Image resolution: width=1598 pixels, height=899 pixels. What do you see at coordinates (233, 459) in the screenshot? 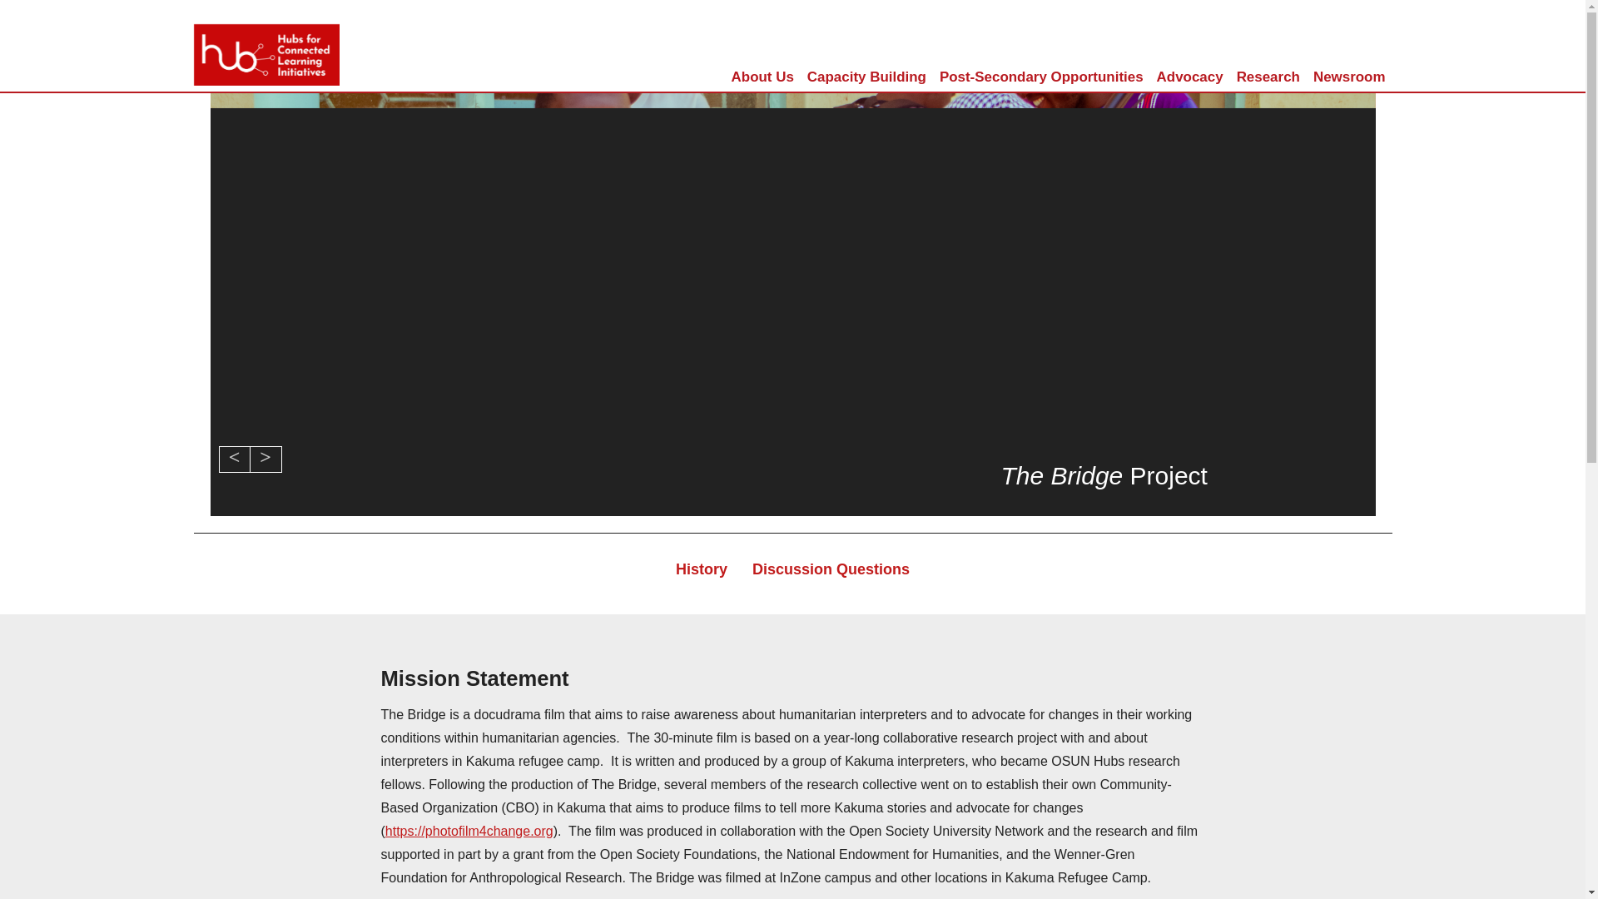
I see `Previous` at bounding box center [233, 459].